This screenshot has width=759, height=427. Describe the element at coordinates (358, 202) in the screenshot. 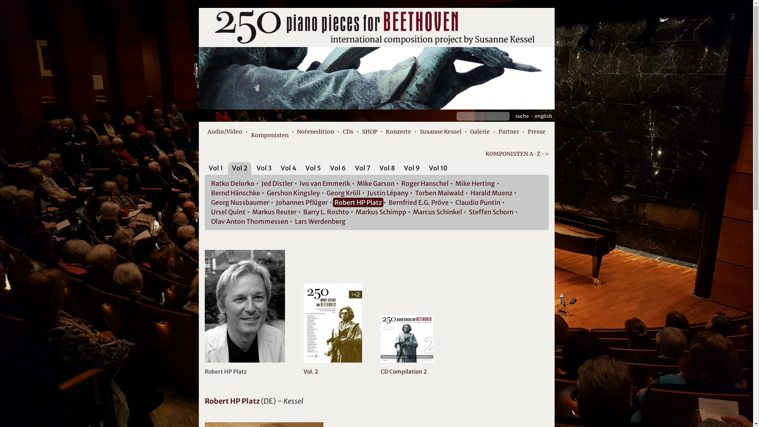

I see `Robert HP Platz` at that location.